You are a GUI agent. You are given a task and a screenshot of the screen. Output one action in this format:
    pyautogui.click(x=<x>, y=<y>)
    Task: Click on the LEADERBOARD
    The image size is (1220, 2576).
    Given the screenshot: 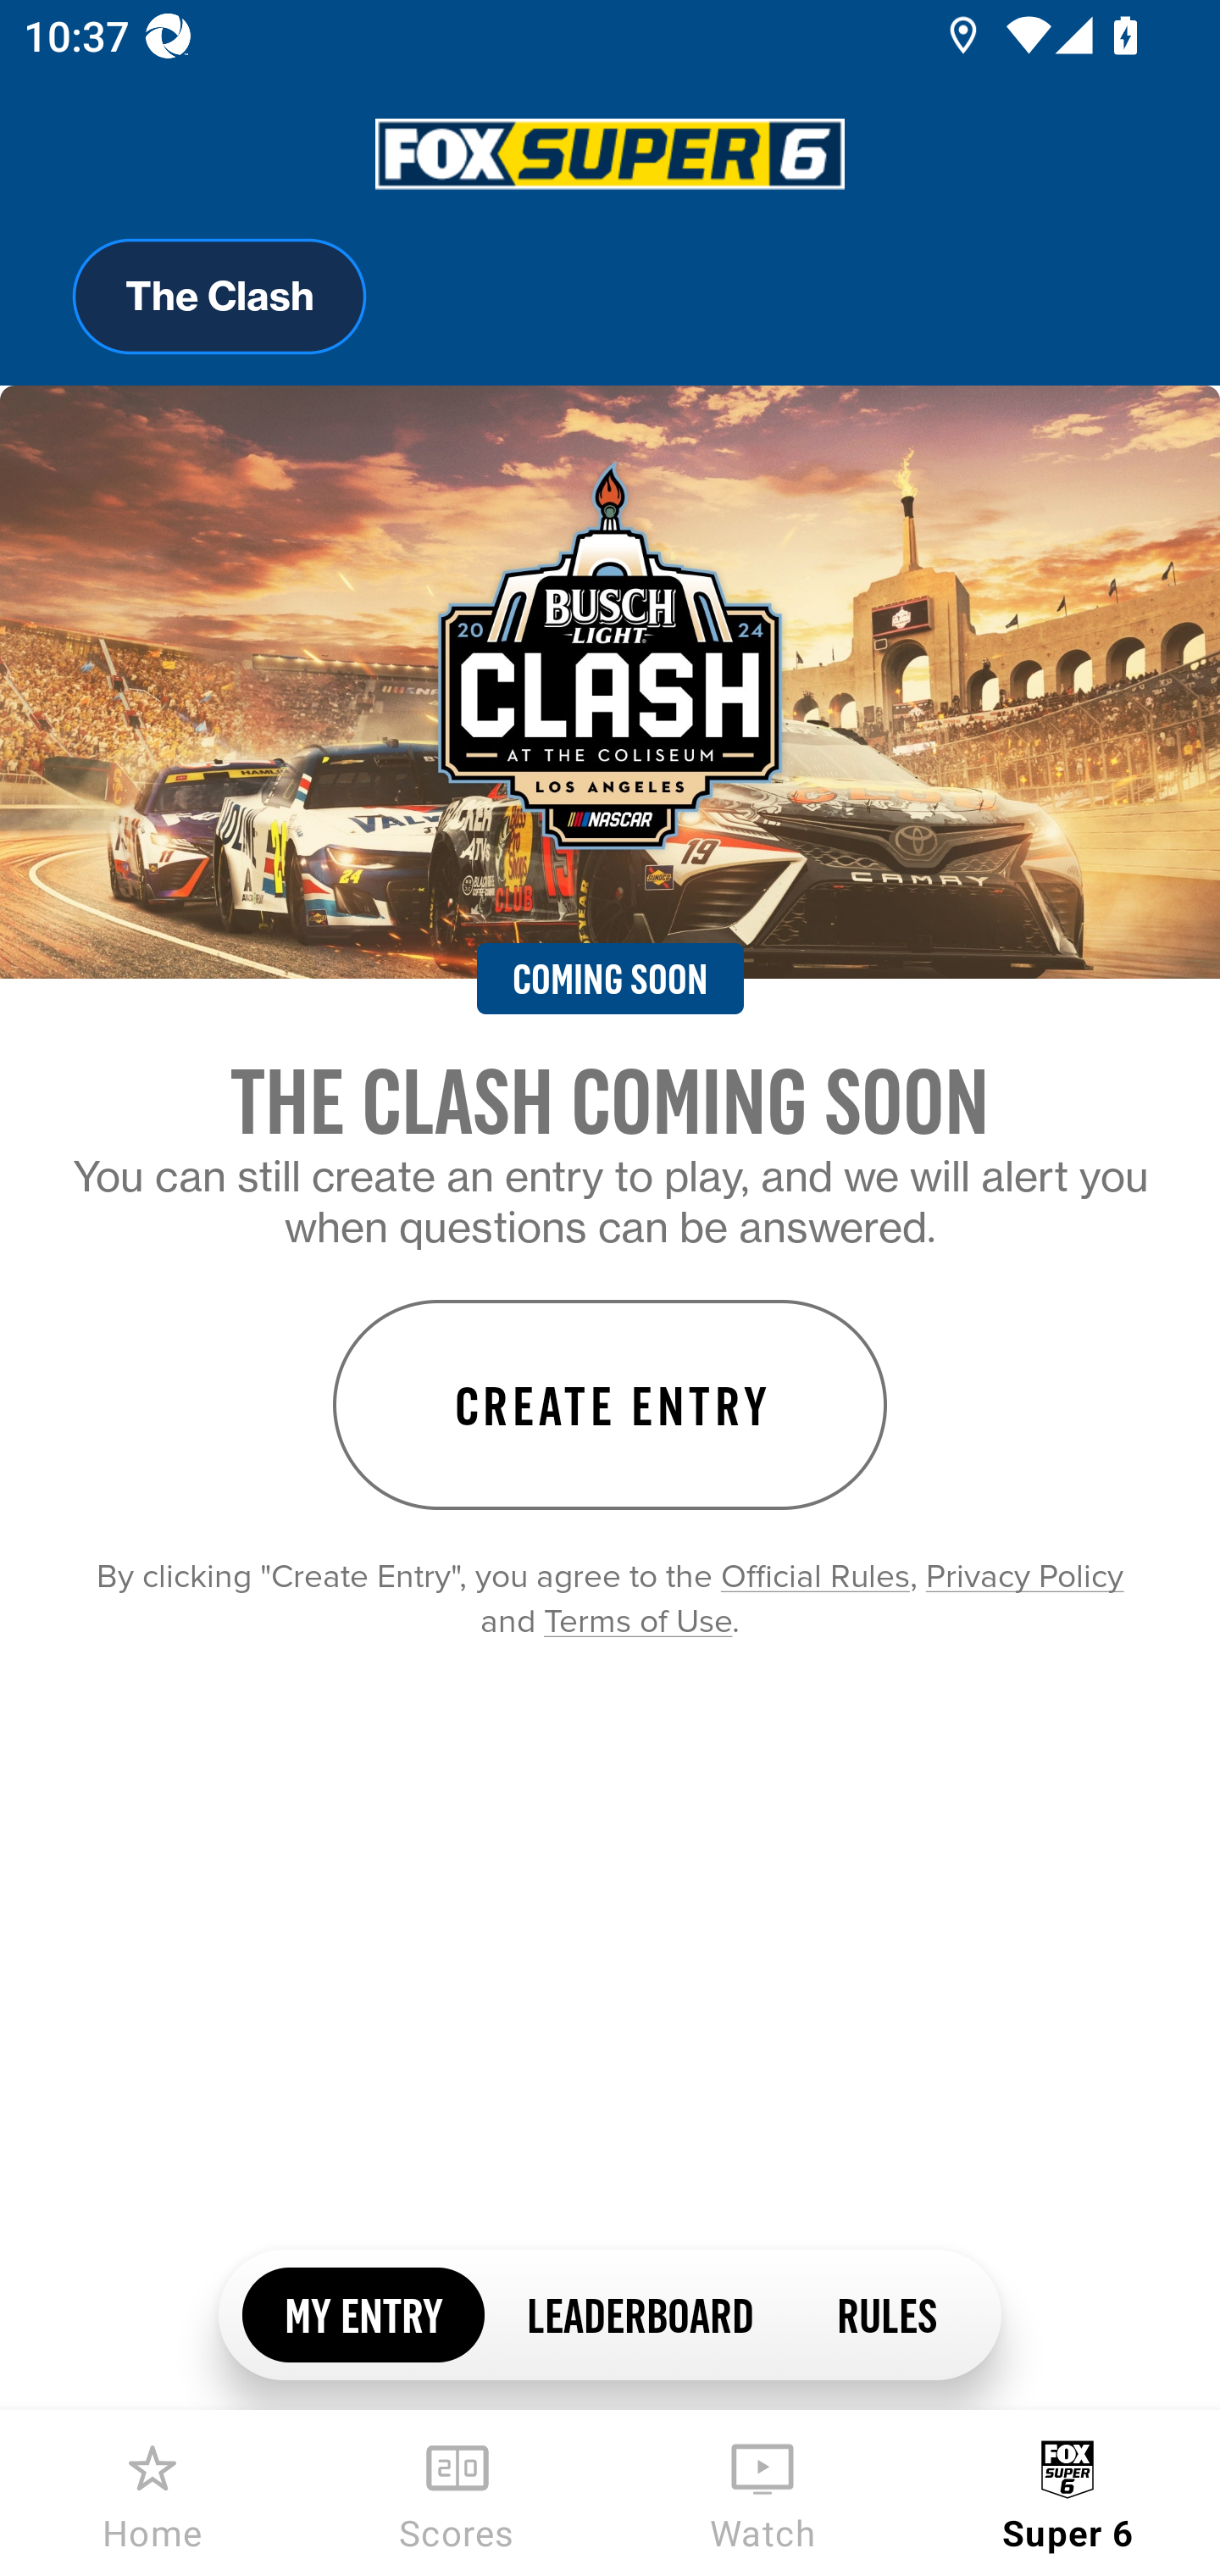 What is the action you would take?
    pyautogui.click(x=639, y=2313)
    